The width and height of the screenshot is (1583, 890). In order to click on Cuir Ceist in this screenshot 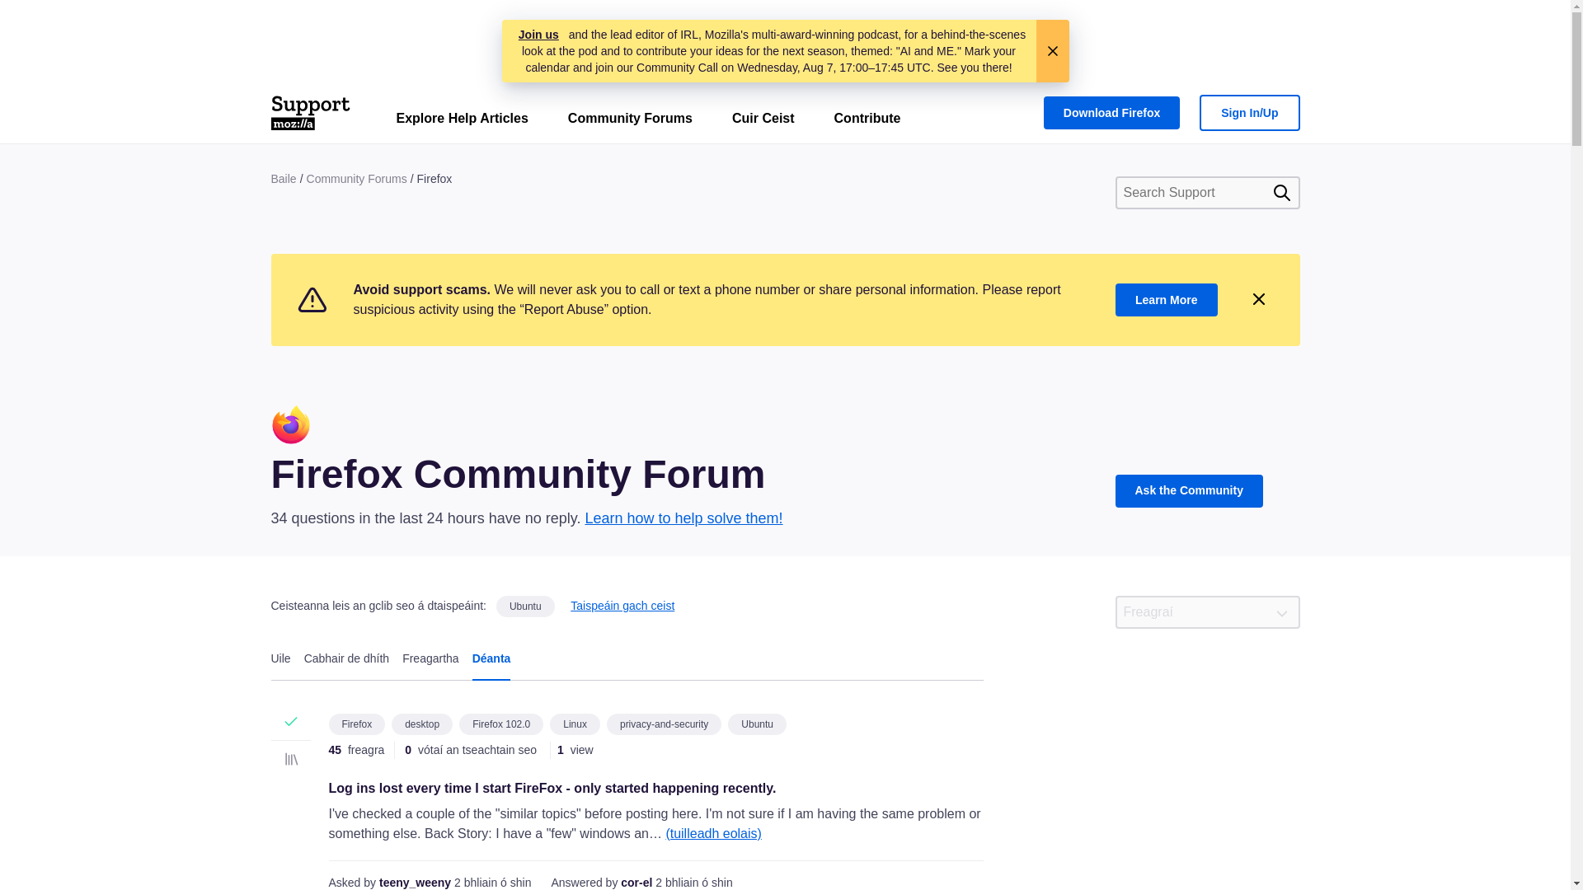, I will do `click(763, 122)`.